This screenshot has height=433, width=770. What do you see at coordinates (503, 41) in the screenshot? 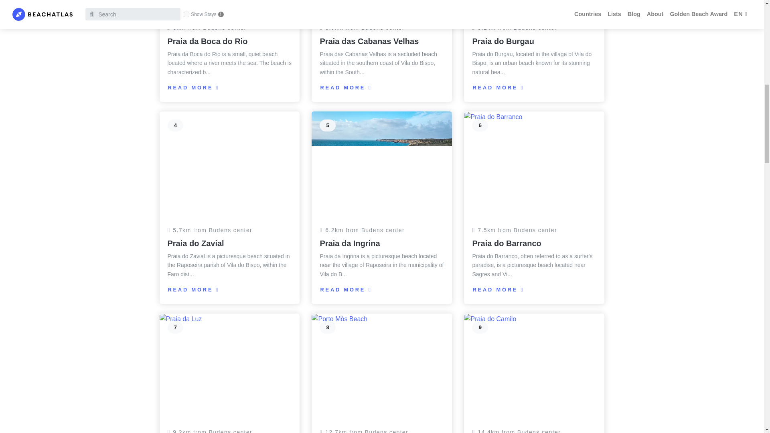
I see `Praia do Burgau` at bounding box center [503, 41].